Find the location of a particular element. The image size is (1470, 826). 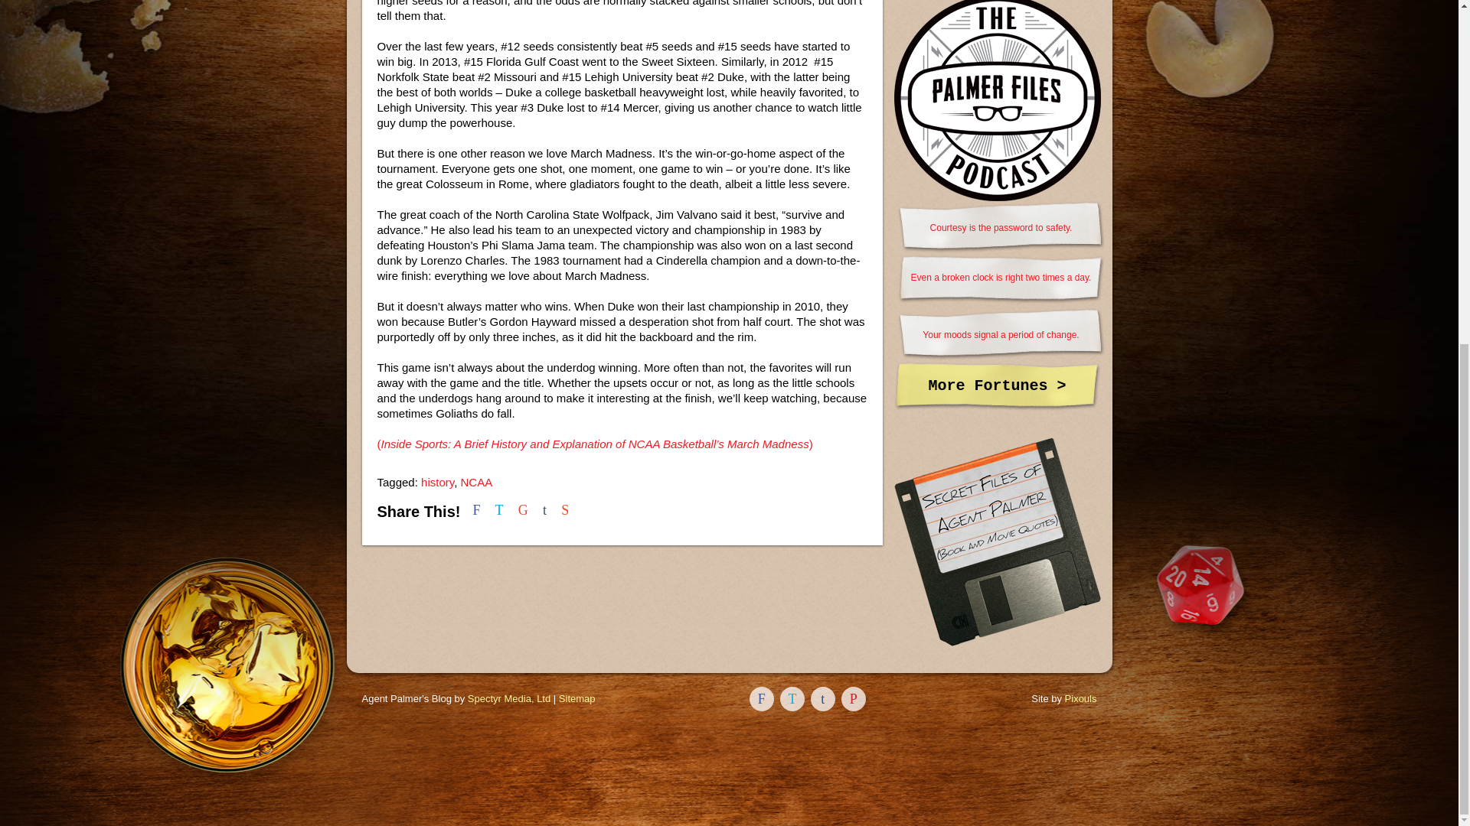

F is located at coordinates (762, 698).